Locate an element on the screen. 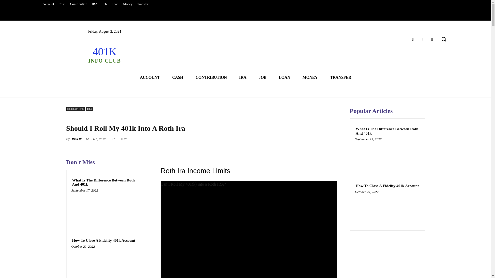  MONEY is located at coordinates (310, 77).